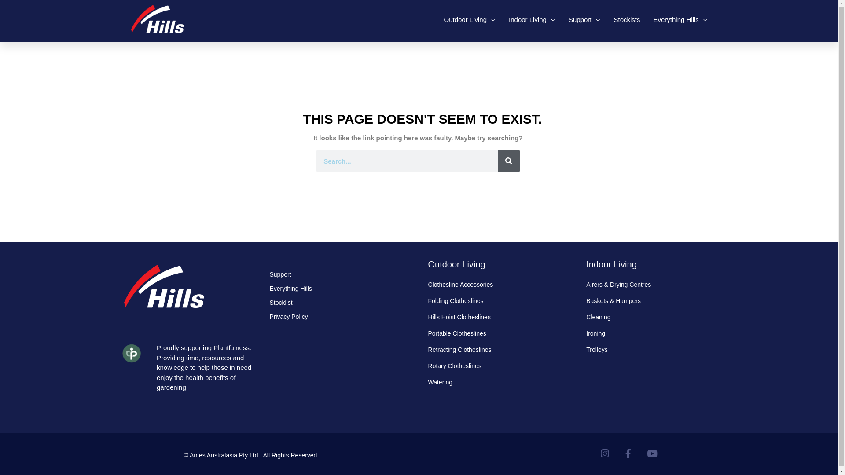 Image resolution: width=845 pixels, height=475 pixels. I want to click on Ironing, so click(657, 333).